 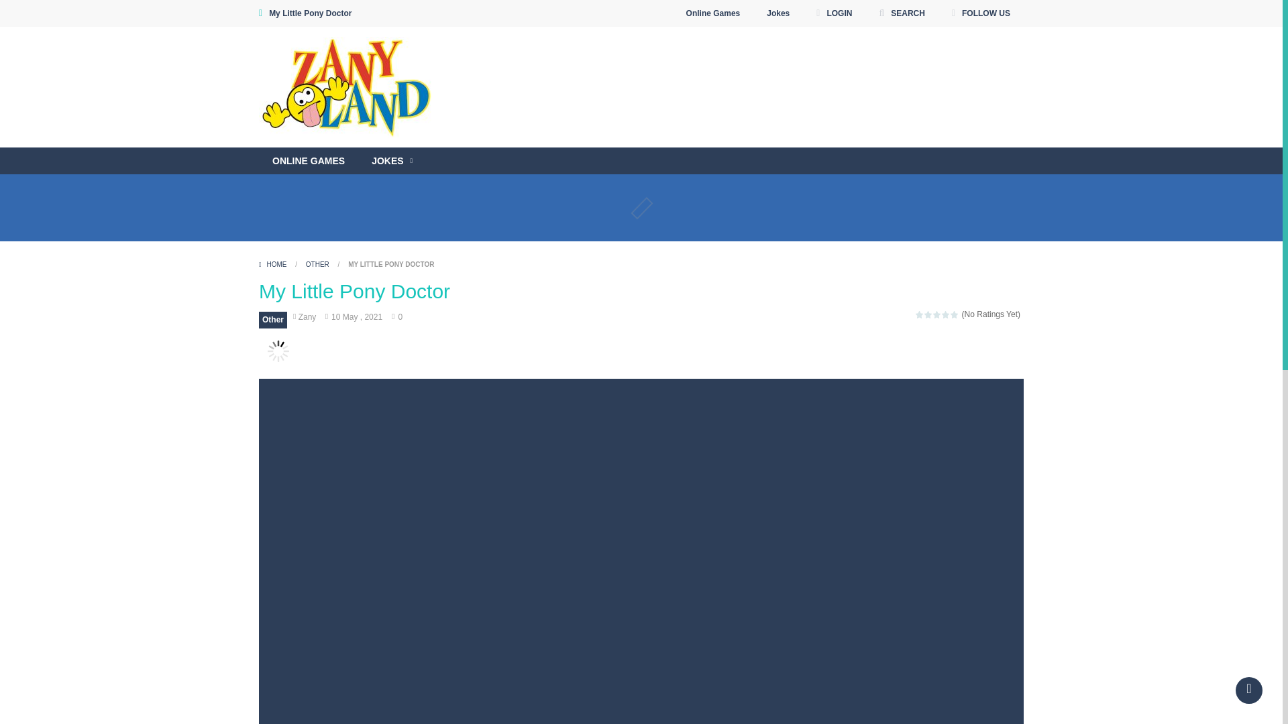 What do you see at coordinates (308, 161) in the screenshot?
I see `ONLINE GAMES` at bounding box center [308, 161].